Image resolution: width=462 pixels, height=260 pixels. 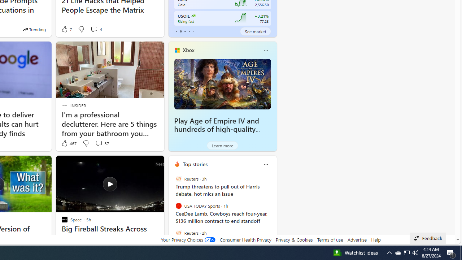 What do you see at coordinates (193, 31) in the screenshot?
I see `tab-4` at bounding box center [193, 31].